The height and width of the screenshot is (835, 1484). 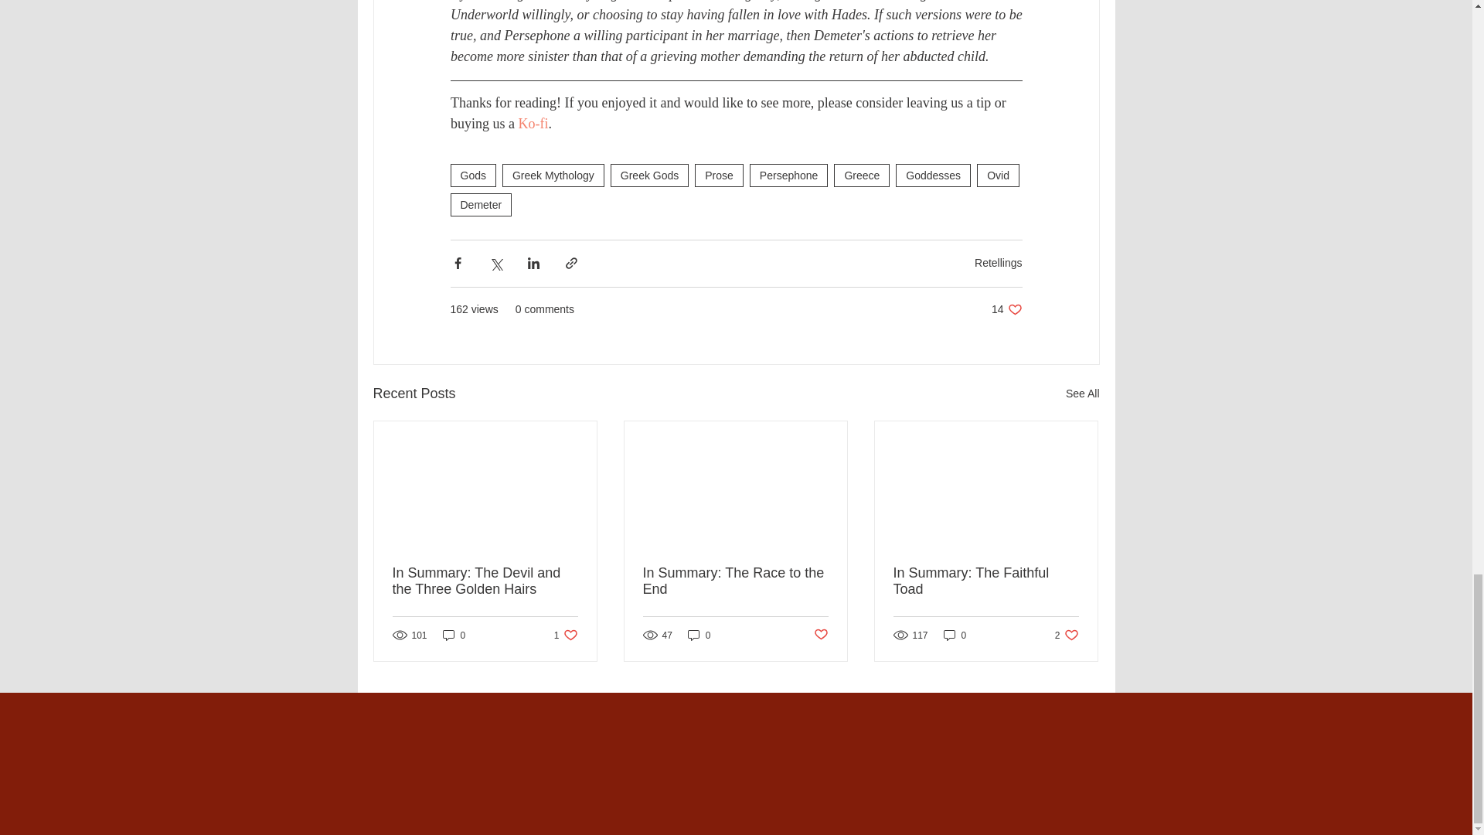 What do you see at coordinates (985, 581) in the screenshot?
I see `In Summary: The Faithful Toad` at bounding box center [985, 581].